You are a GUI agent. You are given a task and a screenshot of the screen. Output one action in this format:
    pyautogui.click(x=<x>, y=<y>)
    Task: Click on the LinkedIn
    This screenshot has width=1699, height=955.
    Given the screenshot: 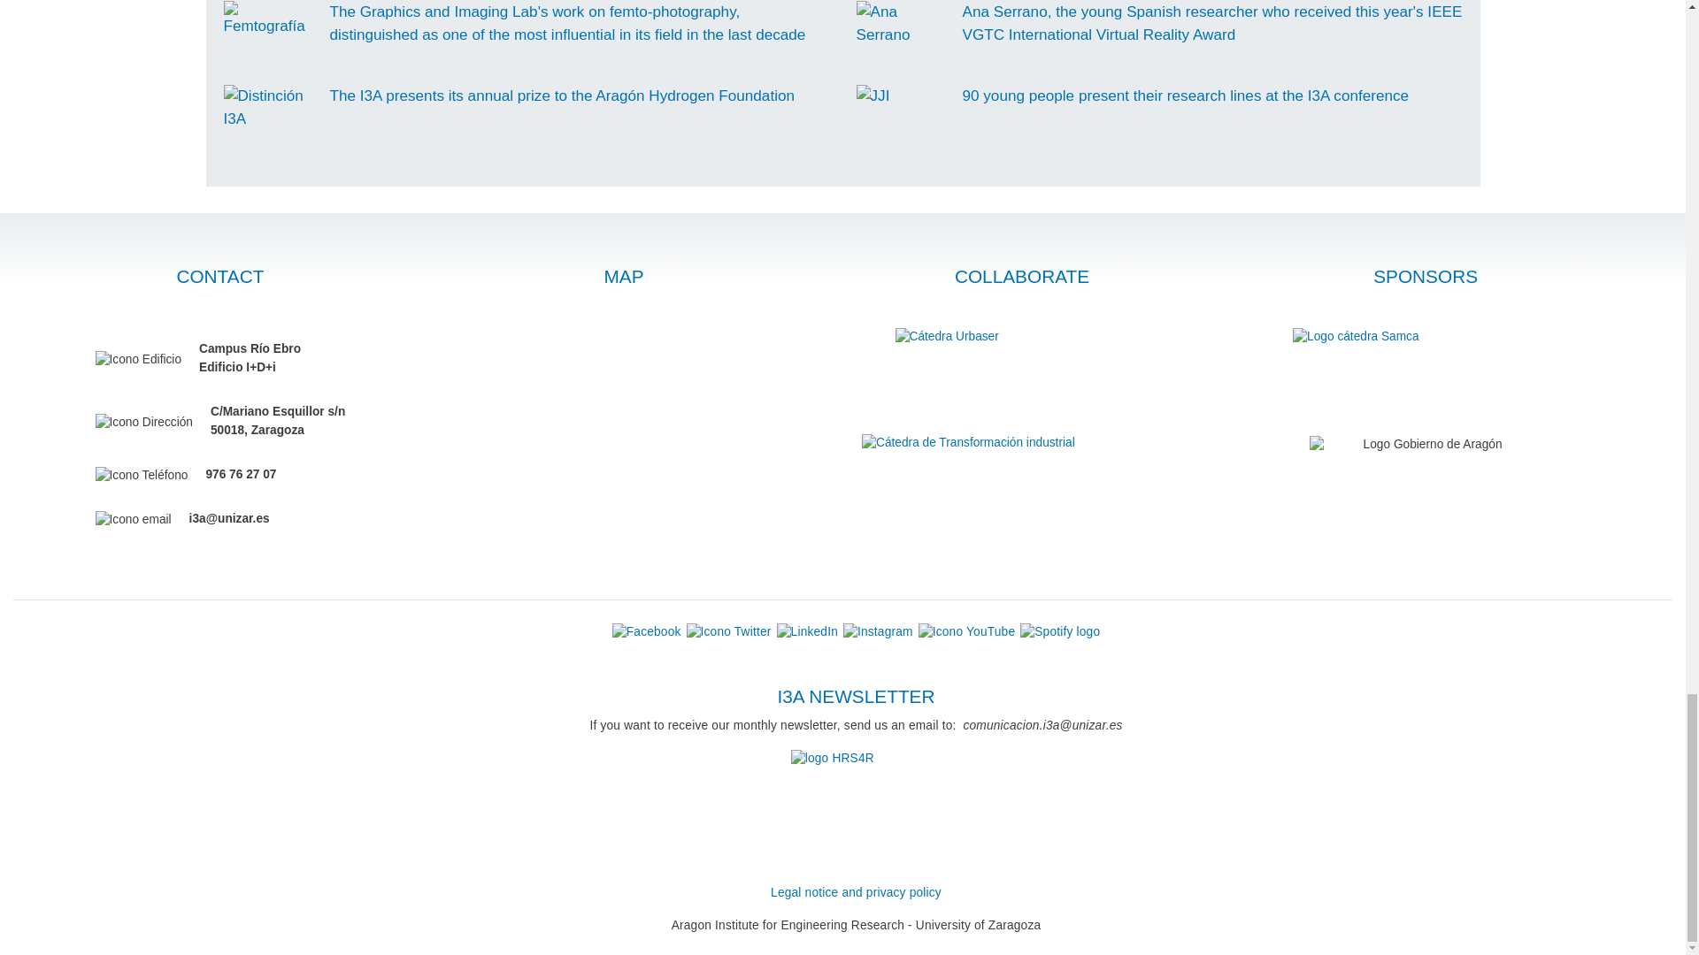 What is the action you would take?
    pyautogui.click(x=807, y=632)
    